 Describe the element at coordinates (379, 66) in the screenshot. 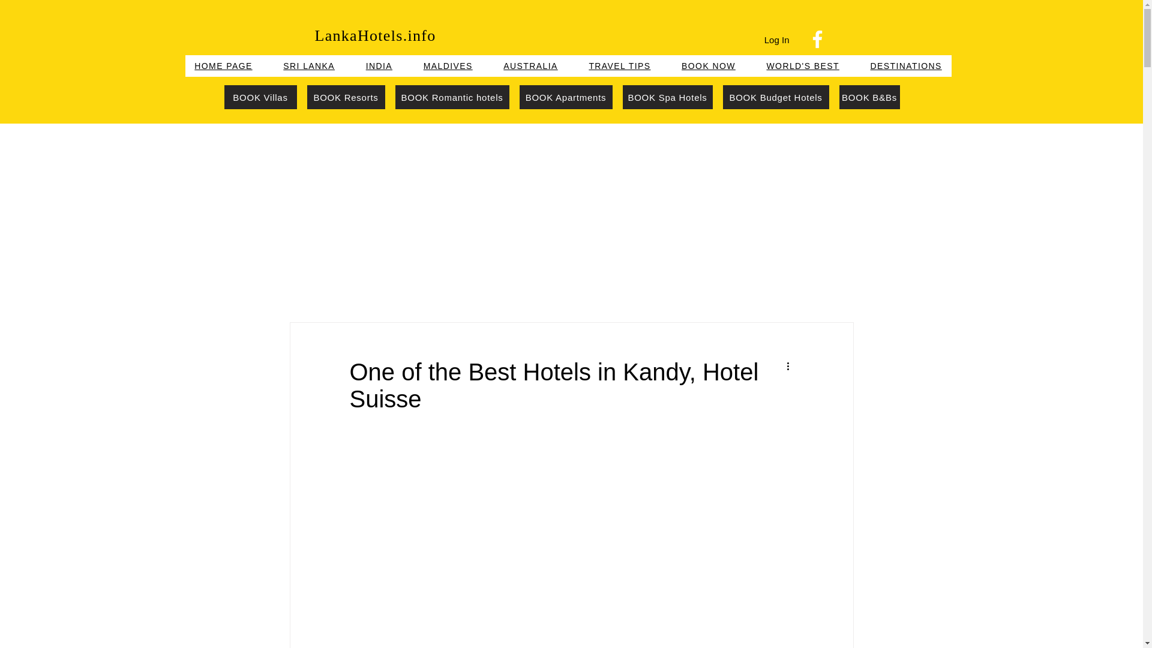

I see `INDIA` at that location.